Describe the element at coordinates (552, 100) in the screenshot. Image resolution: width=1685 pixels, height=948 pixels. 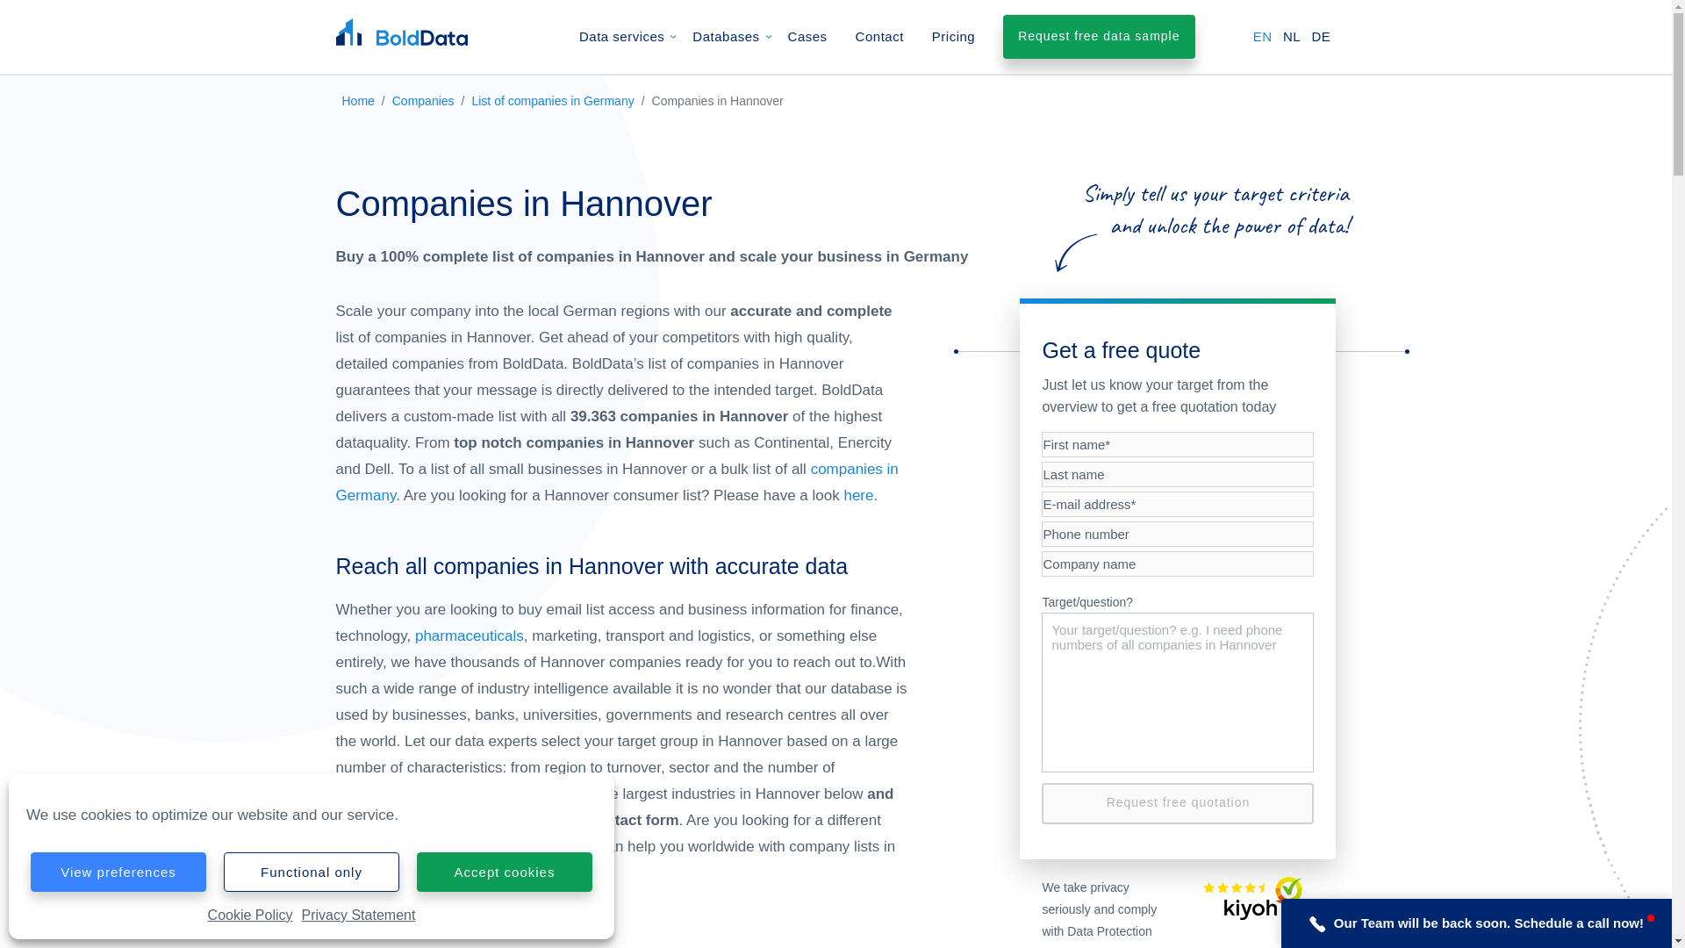
I see `List of companies in Germany` at that location.